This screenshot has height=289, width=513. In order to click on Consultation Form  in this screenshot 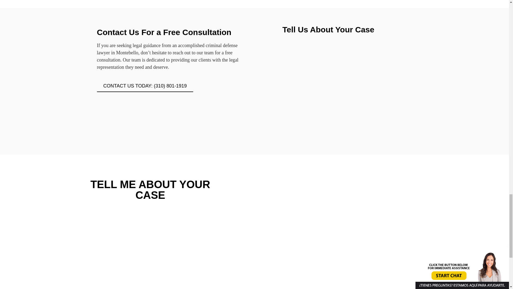, I will do `click(150, 245)`.